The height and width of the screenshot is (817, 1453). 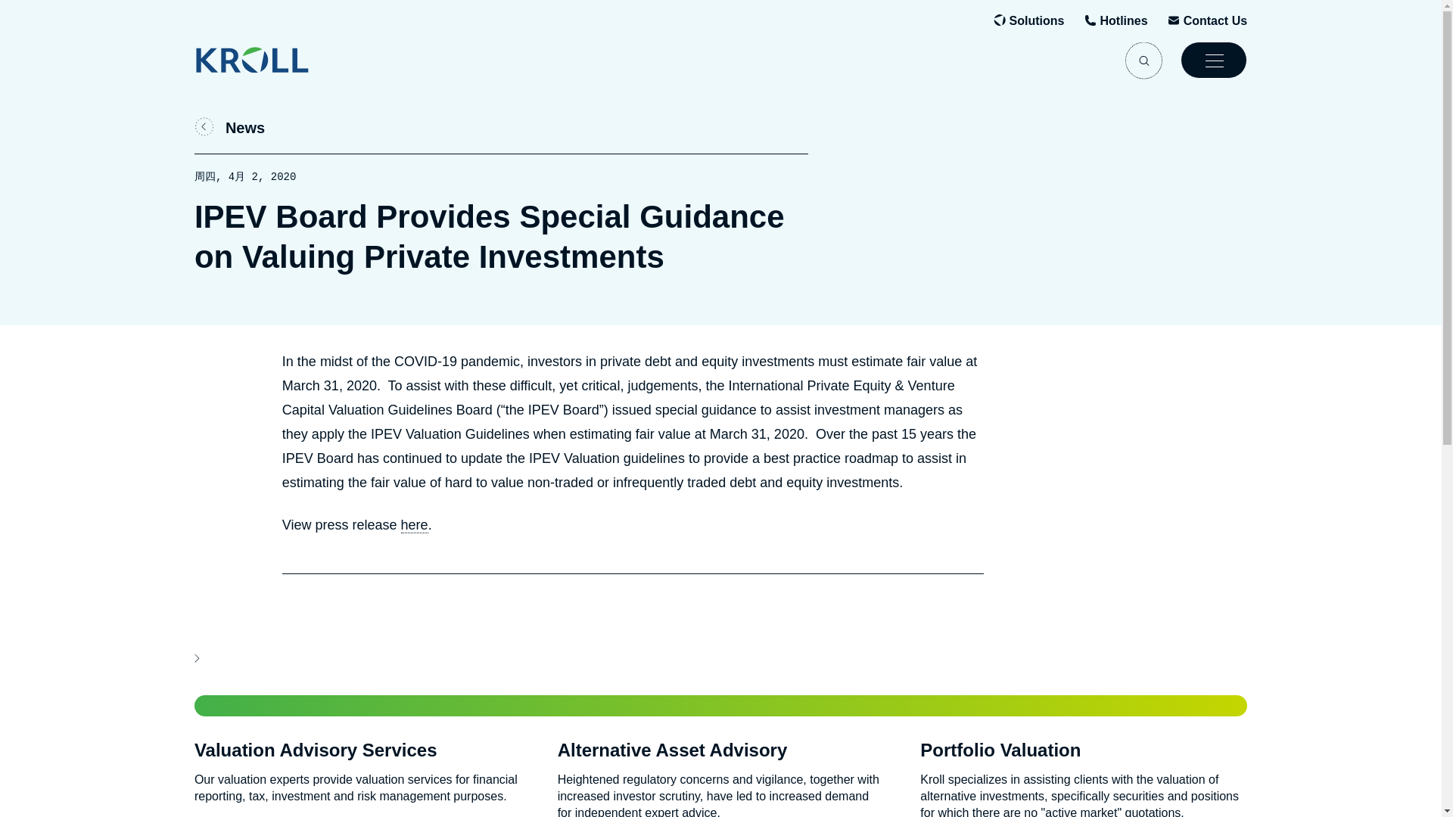 I want to click on Send Message, so click(x=1215, y=21).